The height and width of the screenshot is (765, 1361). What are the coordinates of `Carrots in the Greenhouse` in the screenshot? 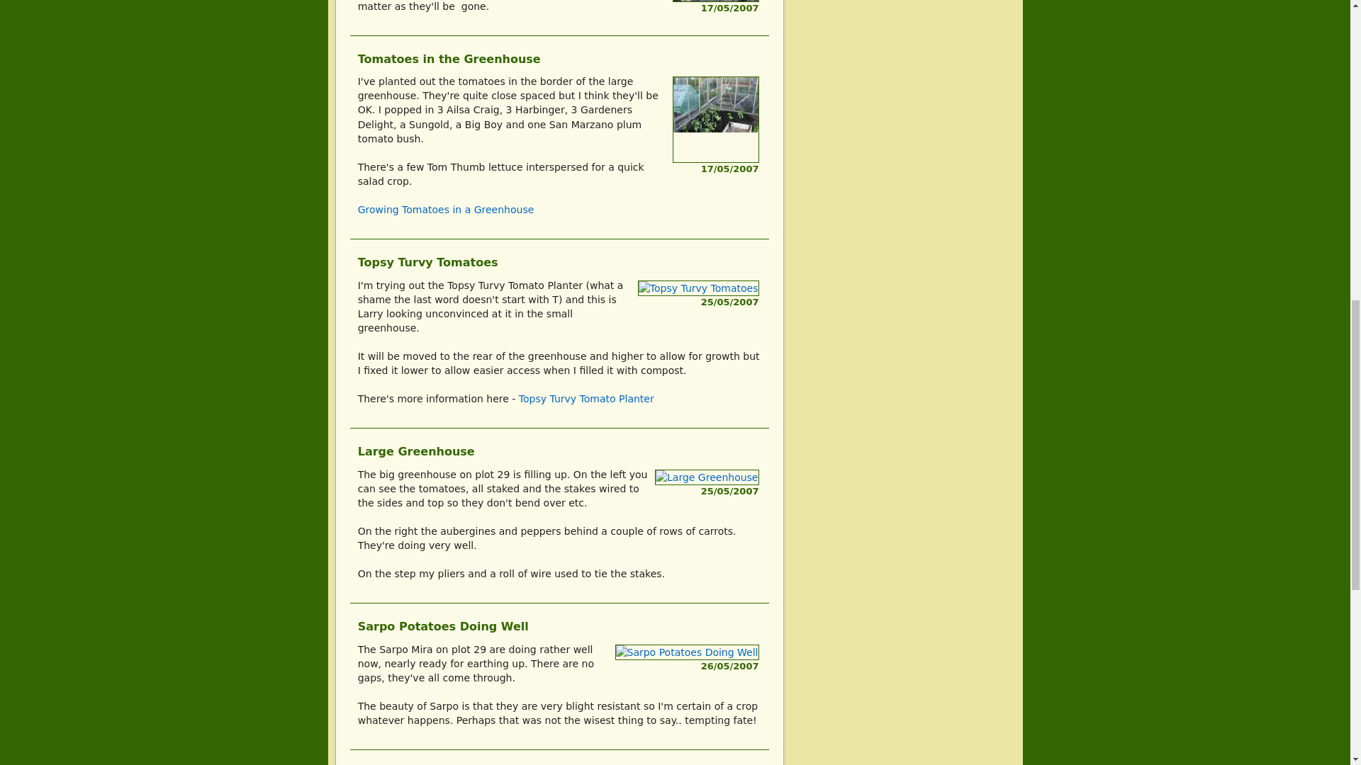 It's located at (715, 1).